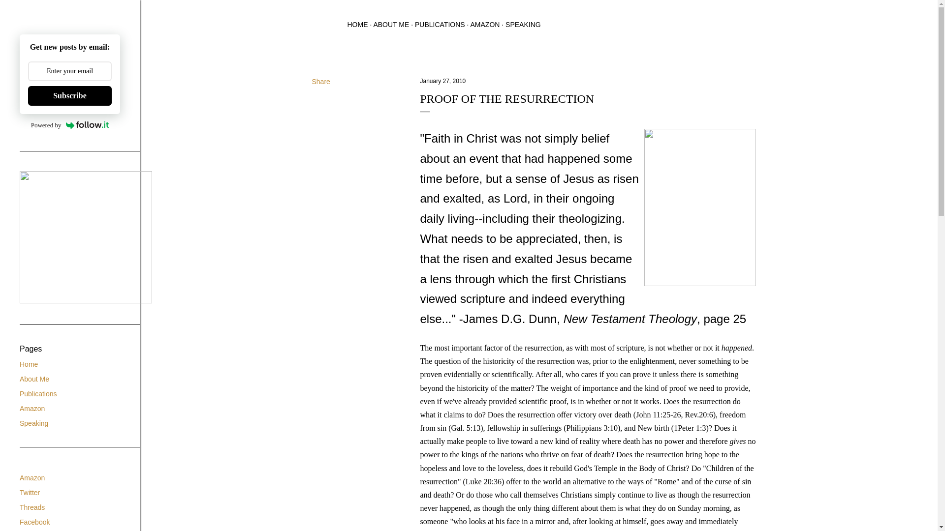 The image size is (945, 531). Describe the element at coordinates (32, 478) in the screenshot. I see `Amazon` at that location.